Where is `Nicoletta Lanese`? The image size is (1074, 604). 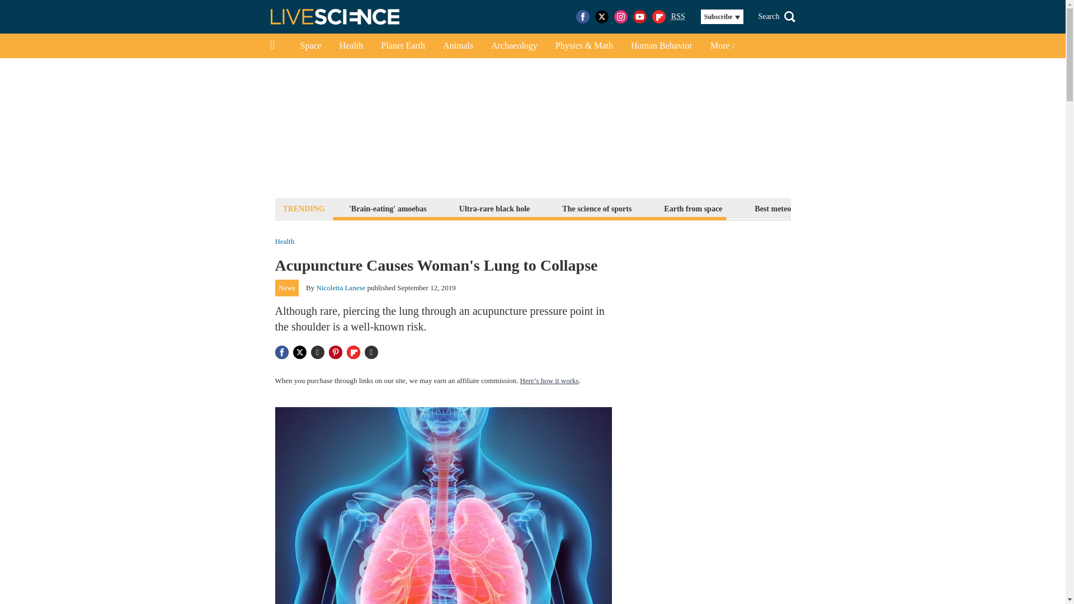 Nicoletta Lanese is located at coordinates (341, 287).